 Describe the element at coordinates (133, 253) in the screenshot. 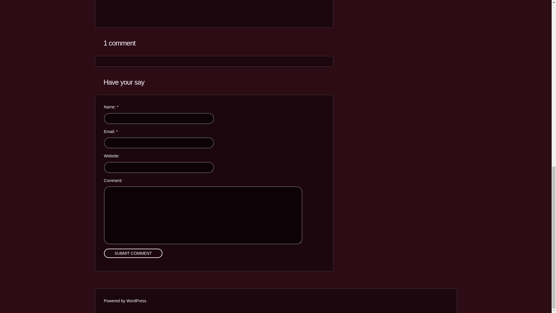

I see `Submit Comment` at that location.